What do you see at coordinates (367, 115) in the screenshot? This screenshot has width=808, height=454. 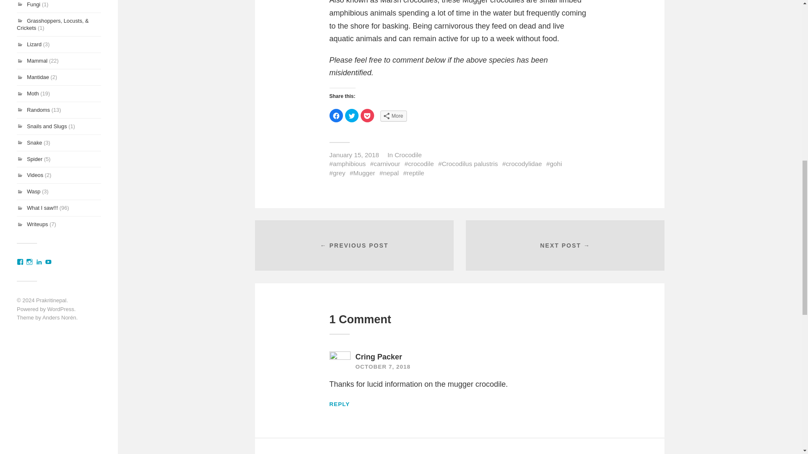 I see `Click to share on Pocket` at bounding box center [367, 115].